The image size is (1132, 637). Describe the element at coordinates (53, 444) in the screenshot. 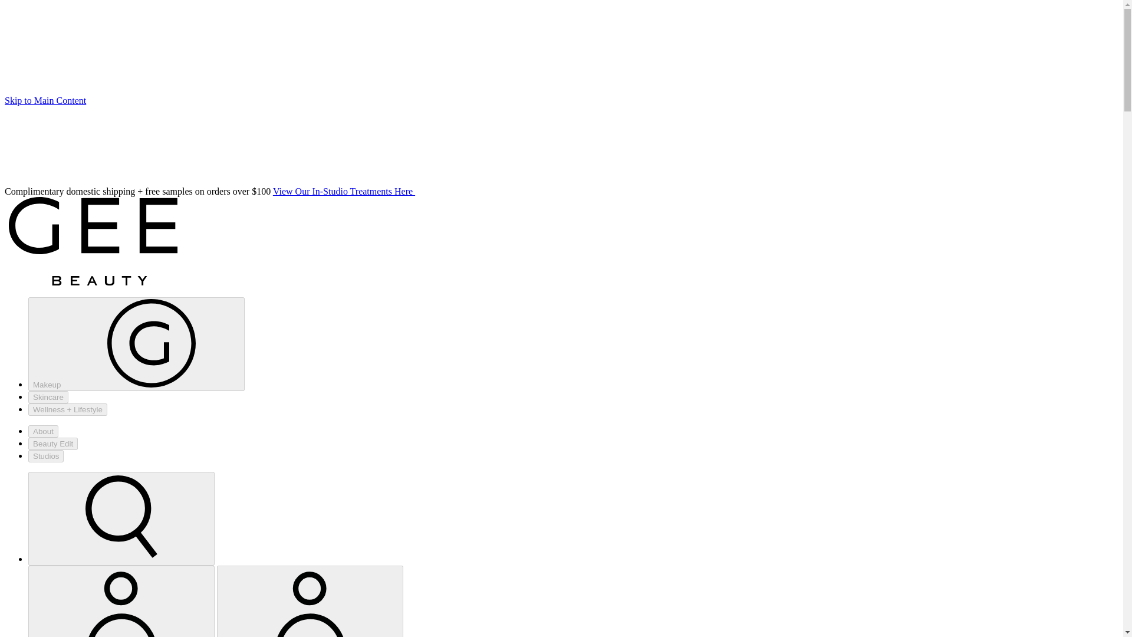

I see `Beauty Edit` at that location.